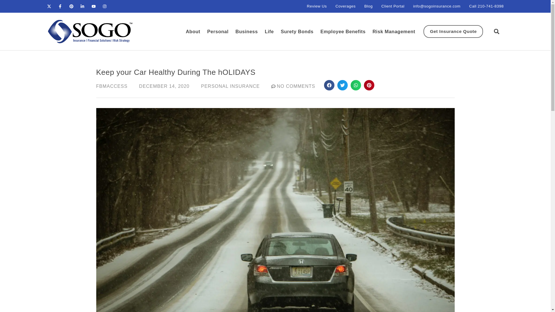 The image size is (555, 312). I want to click on Business, so click(247, 31).